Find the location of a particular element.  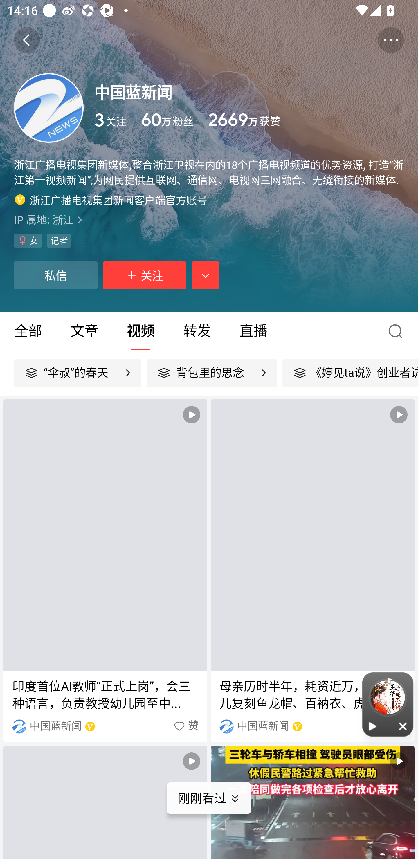

背包里的思念 is located at coordinates (212, 373).